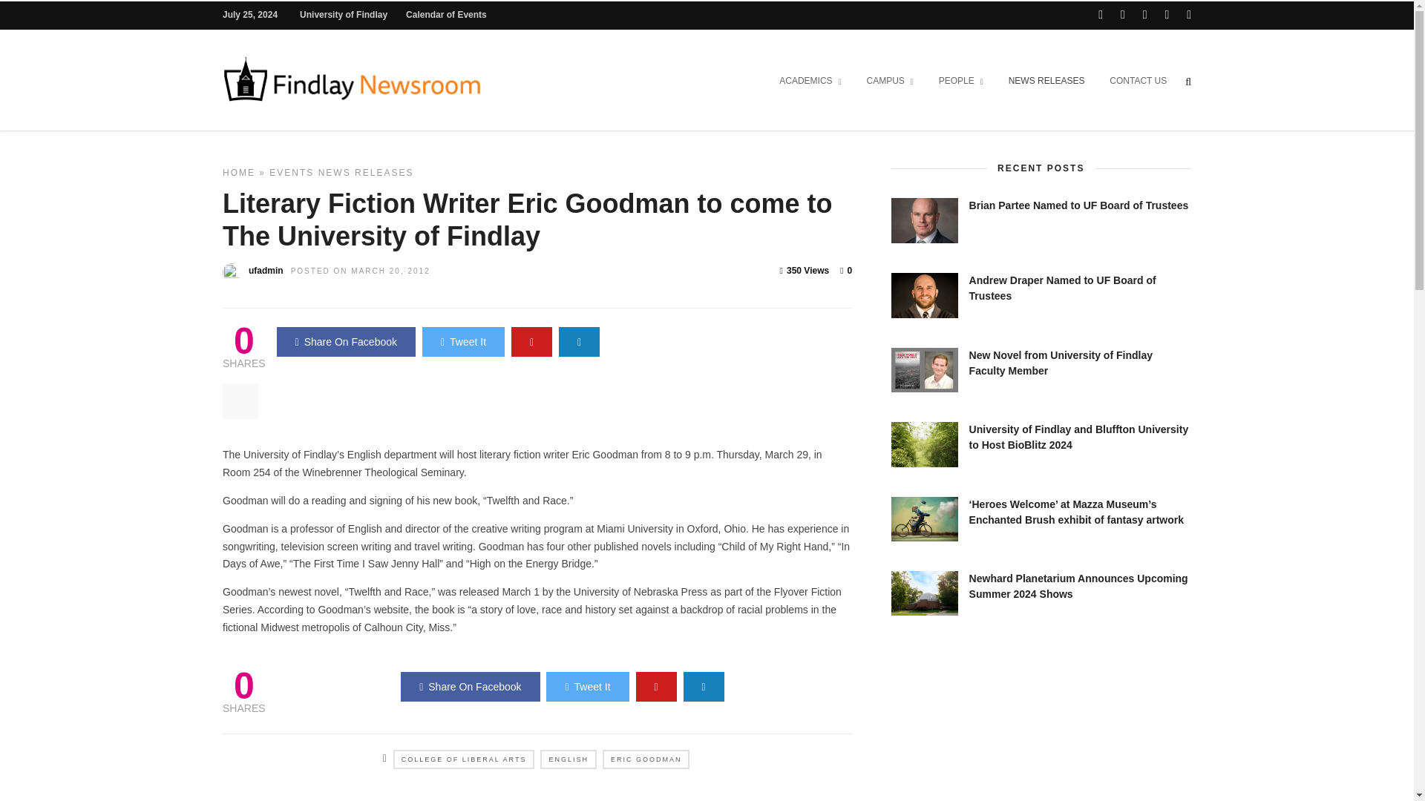 The height and width of the screenshot is (801, 1425). I want to click on Share On Pinterest, so click(531, 341).